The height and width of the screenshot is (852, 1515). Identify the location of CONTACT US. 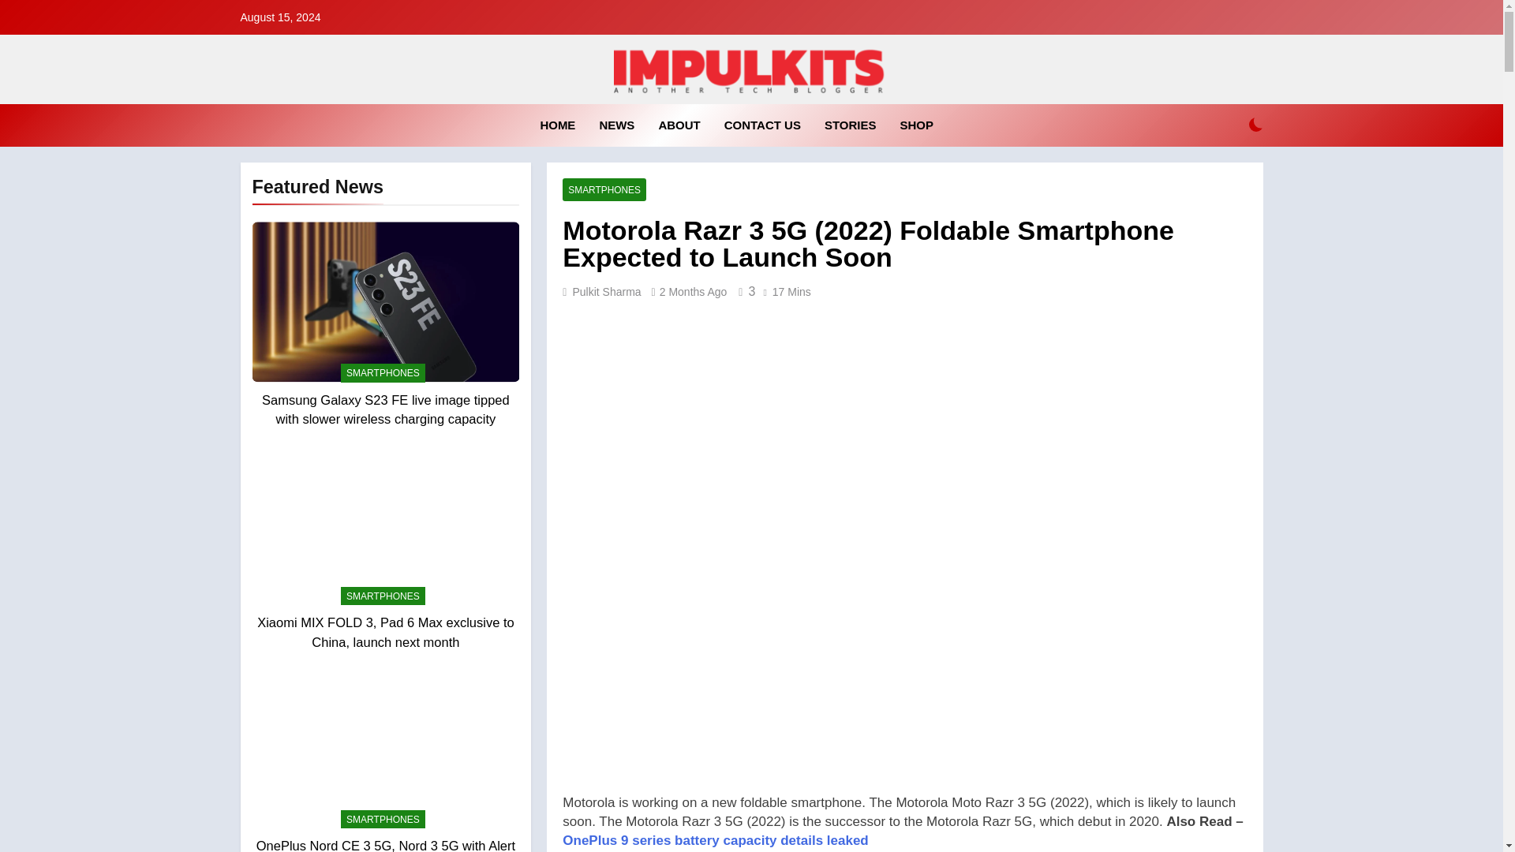
(762, 125).